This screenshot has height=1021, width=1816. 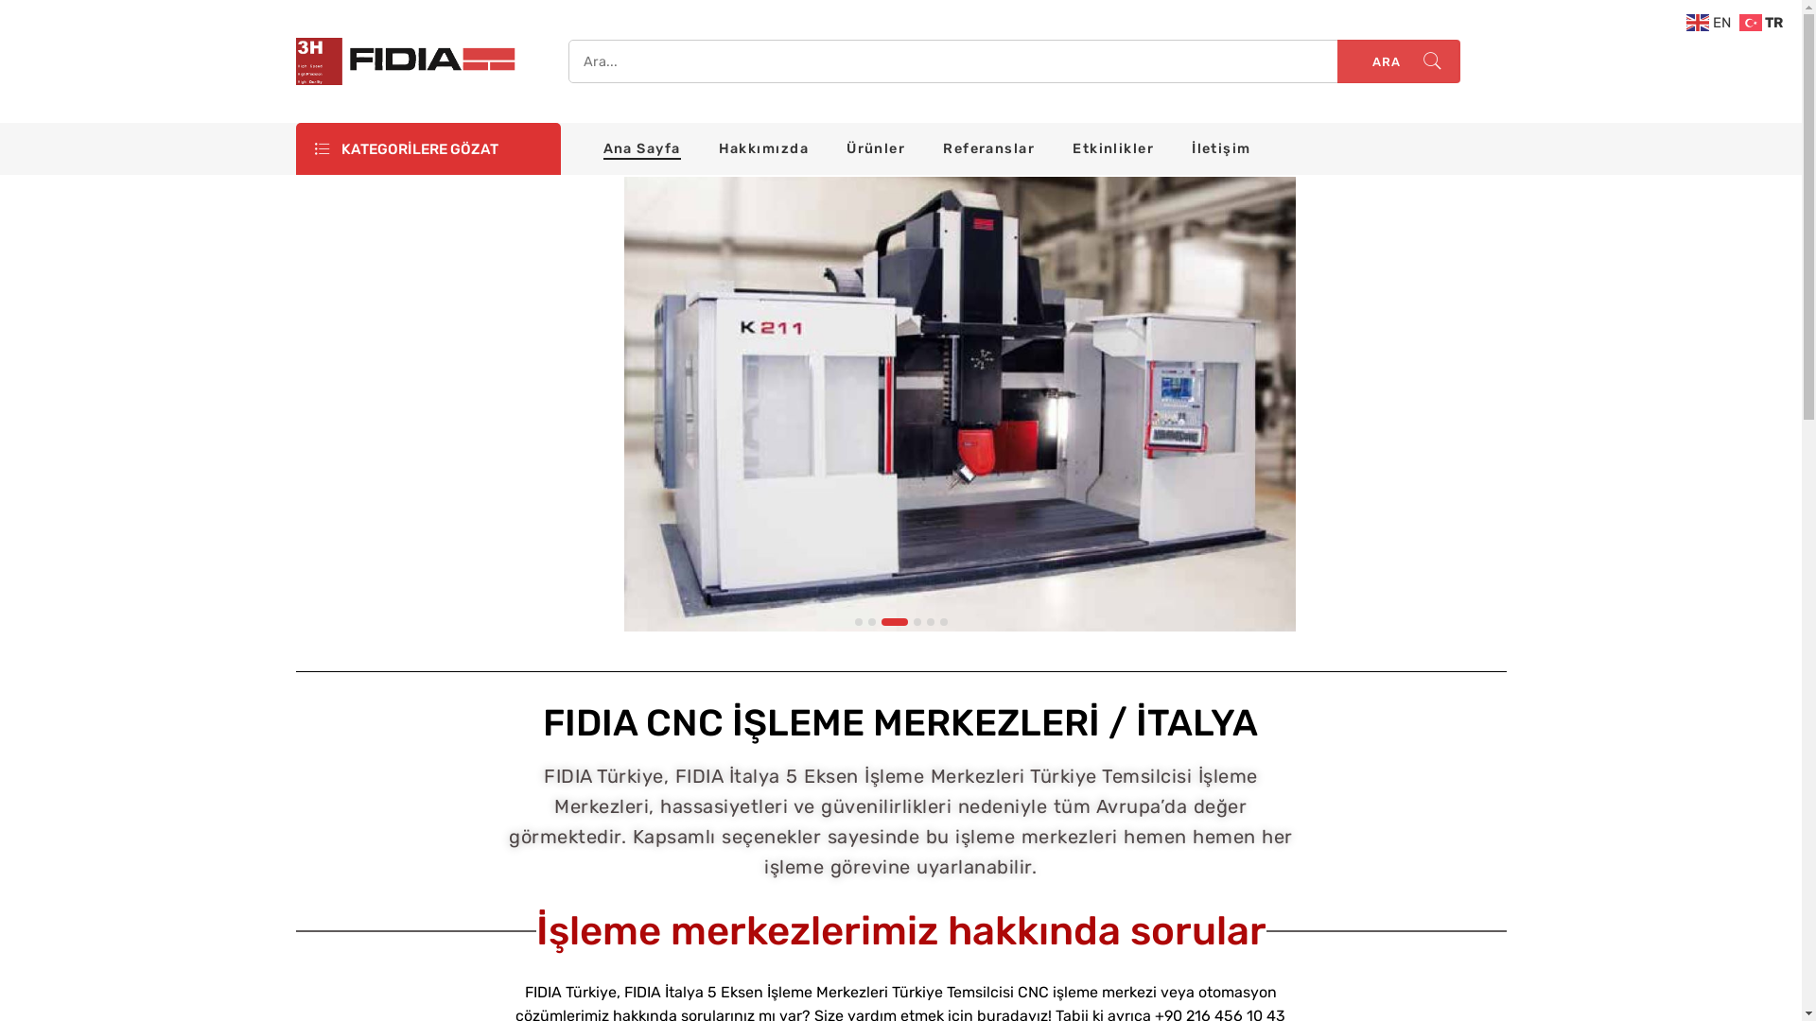 What do you see at coordinates (1763, 22) in the screenshot?
I see `TR` at bounding box center [1763, 22].